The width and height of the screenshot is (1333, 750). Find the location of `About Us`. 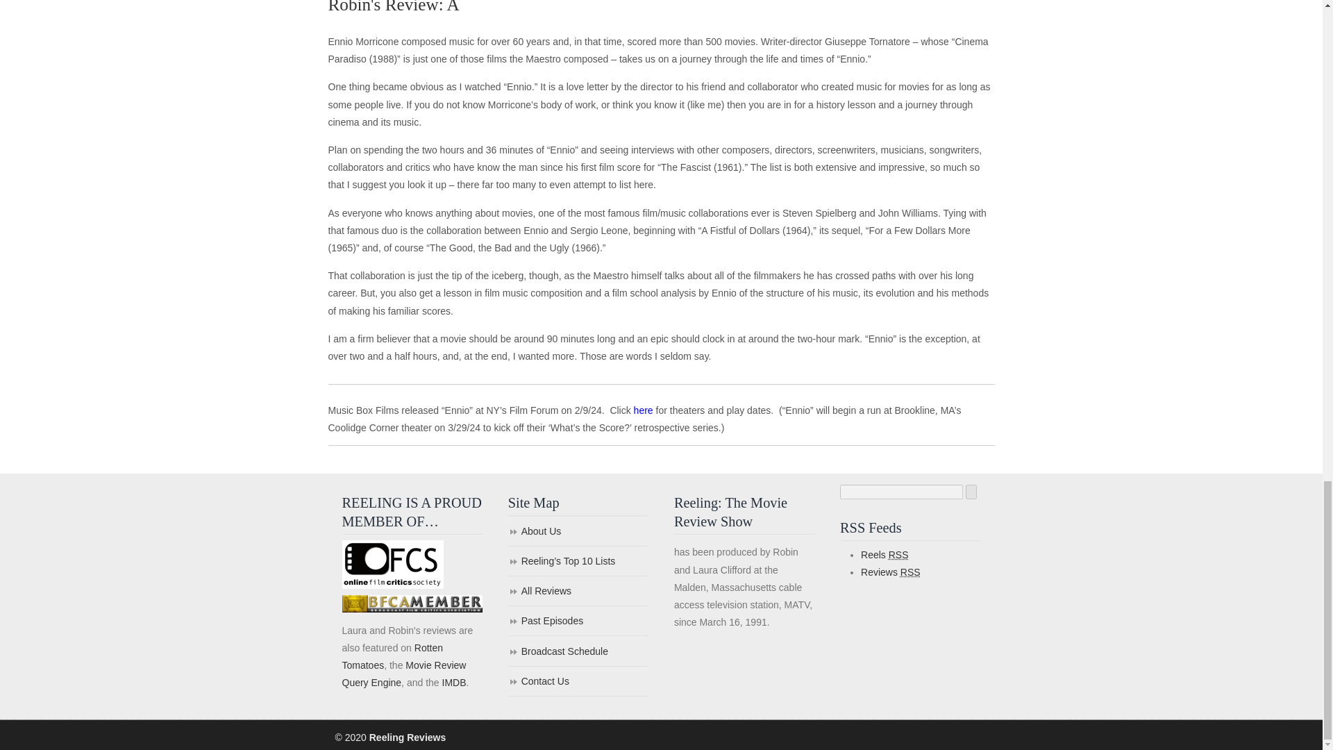

About Us is located at coordinates (578, 532).